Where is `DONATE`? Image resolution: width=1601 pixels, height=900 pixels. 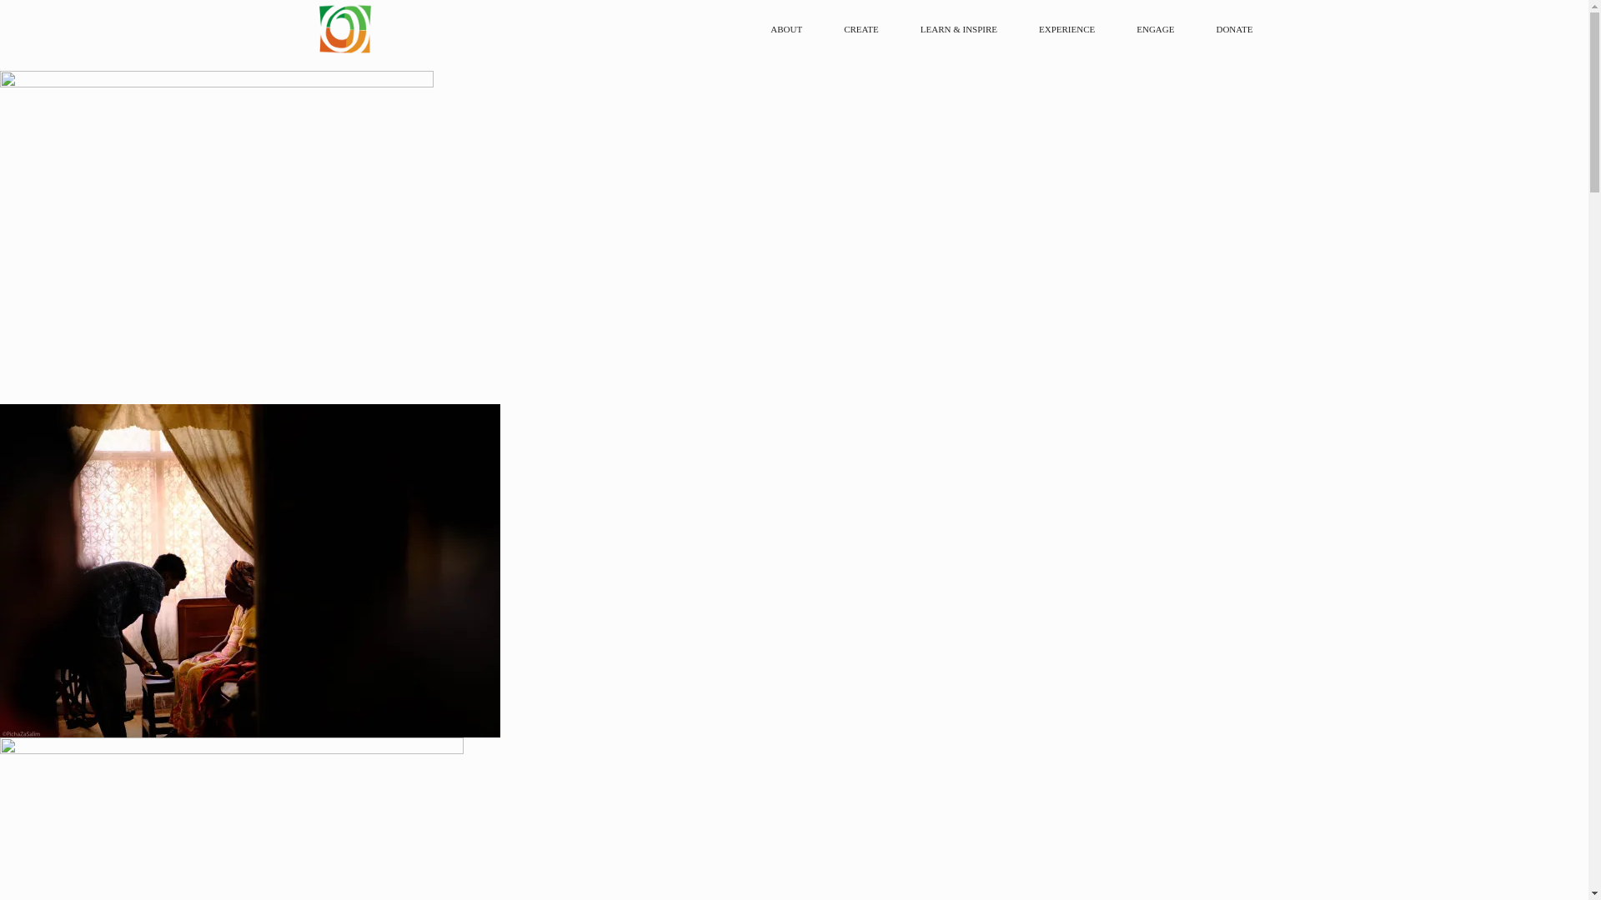 DONATE is located at coordinates (1234, 29).